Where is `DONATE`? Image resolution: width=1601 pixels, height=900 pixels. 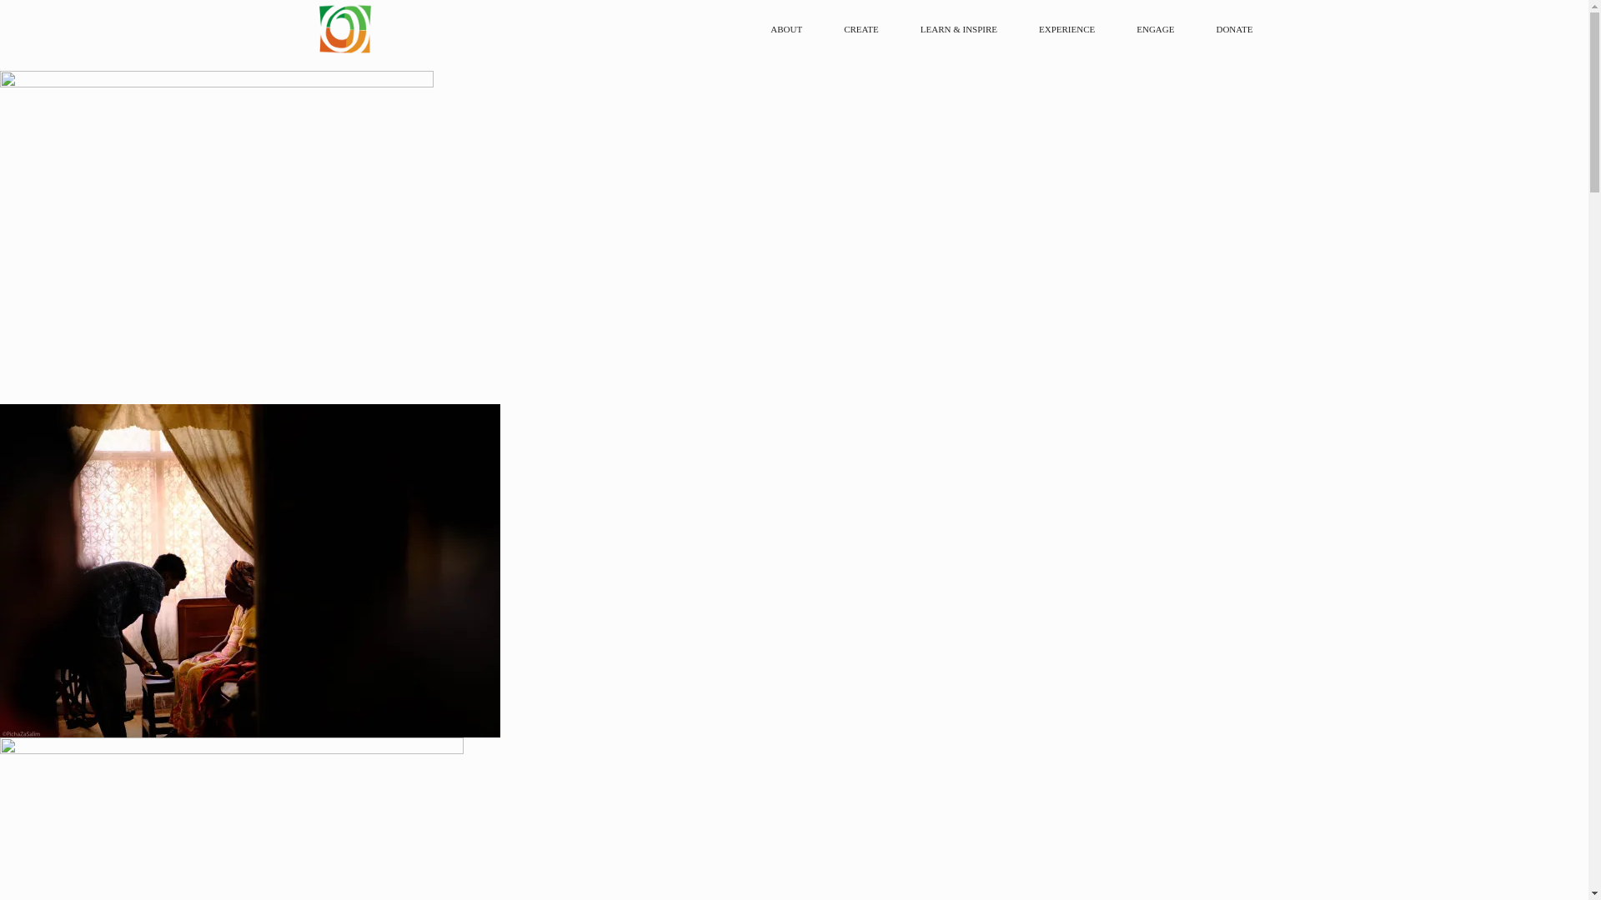 DONATE is located at coordinates (1234, 29).